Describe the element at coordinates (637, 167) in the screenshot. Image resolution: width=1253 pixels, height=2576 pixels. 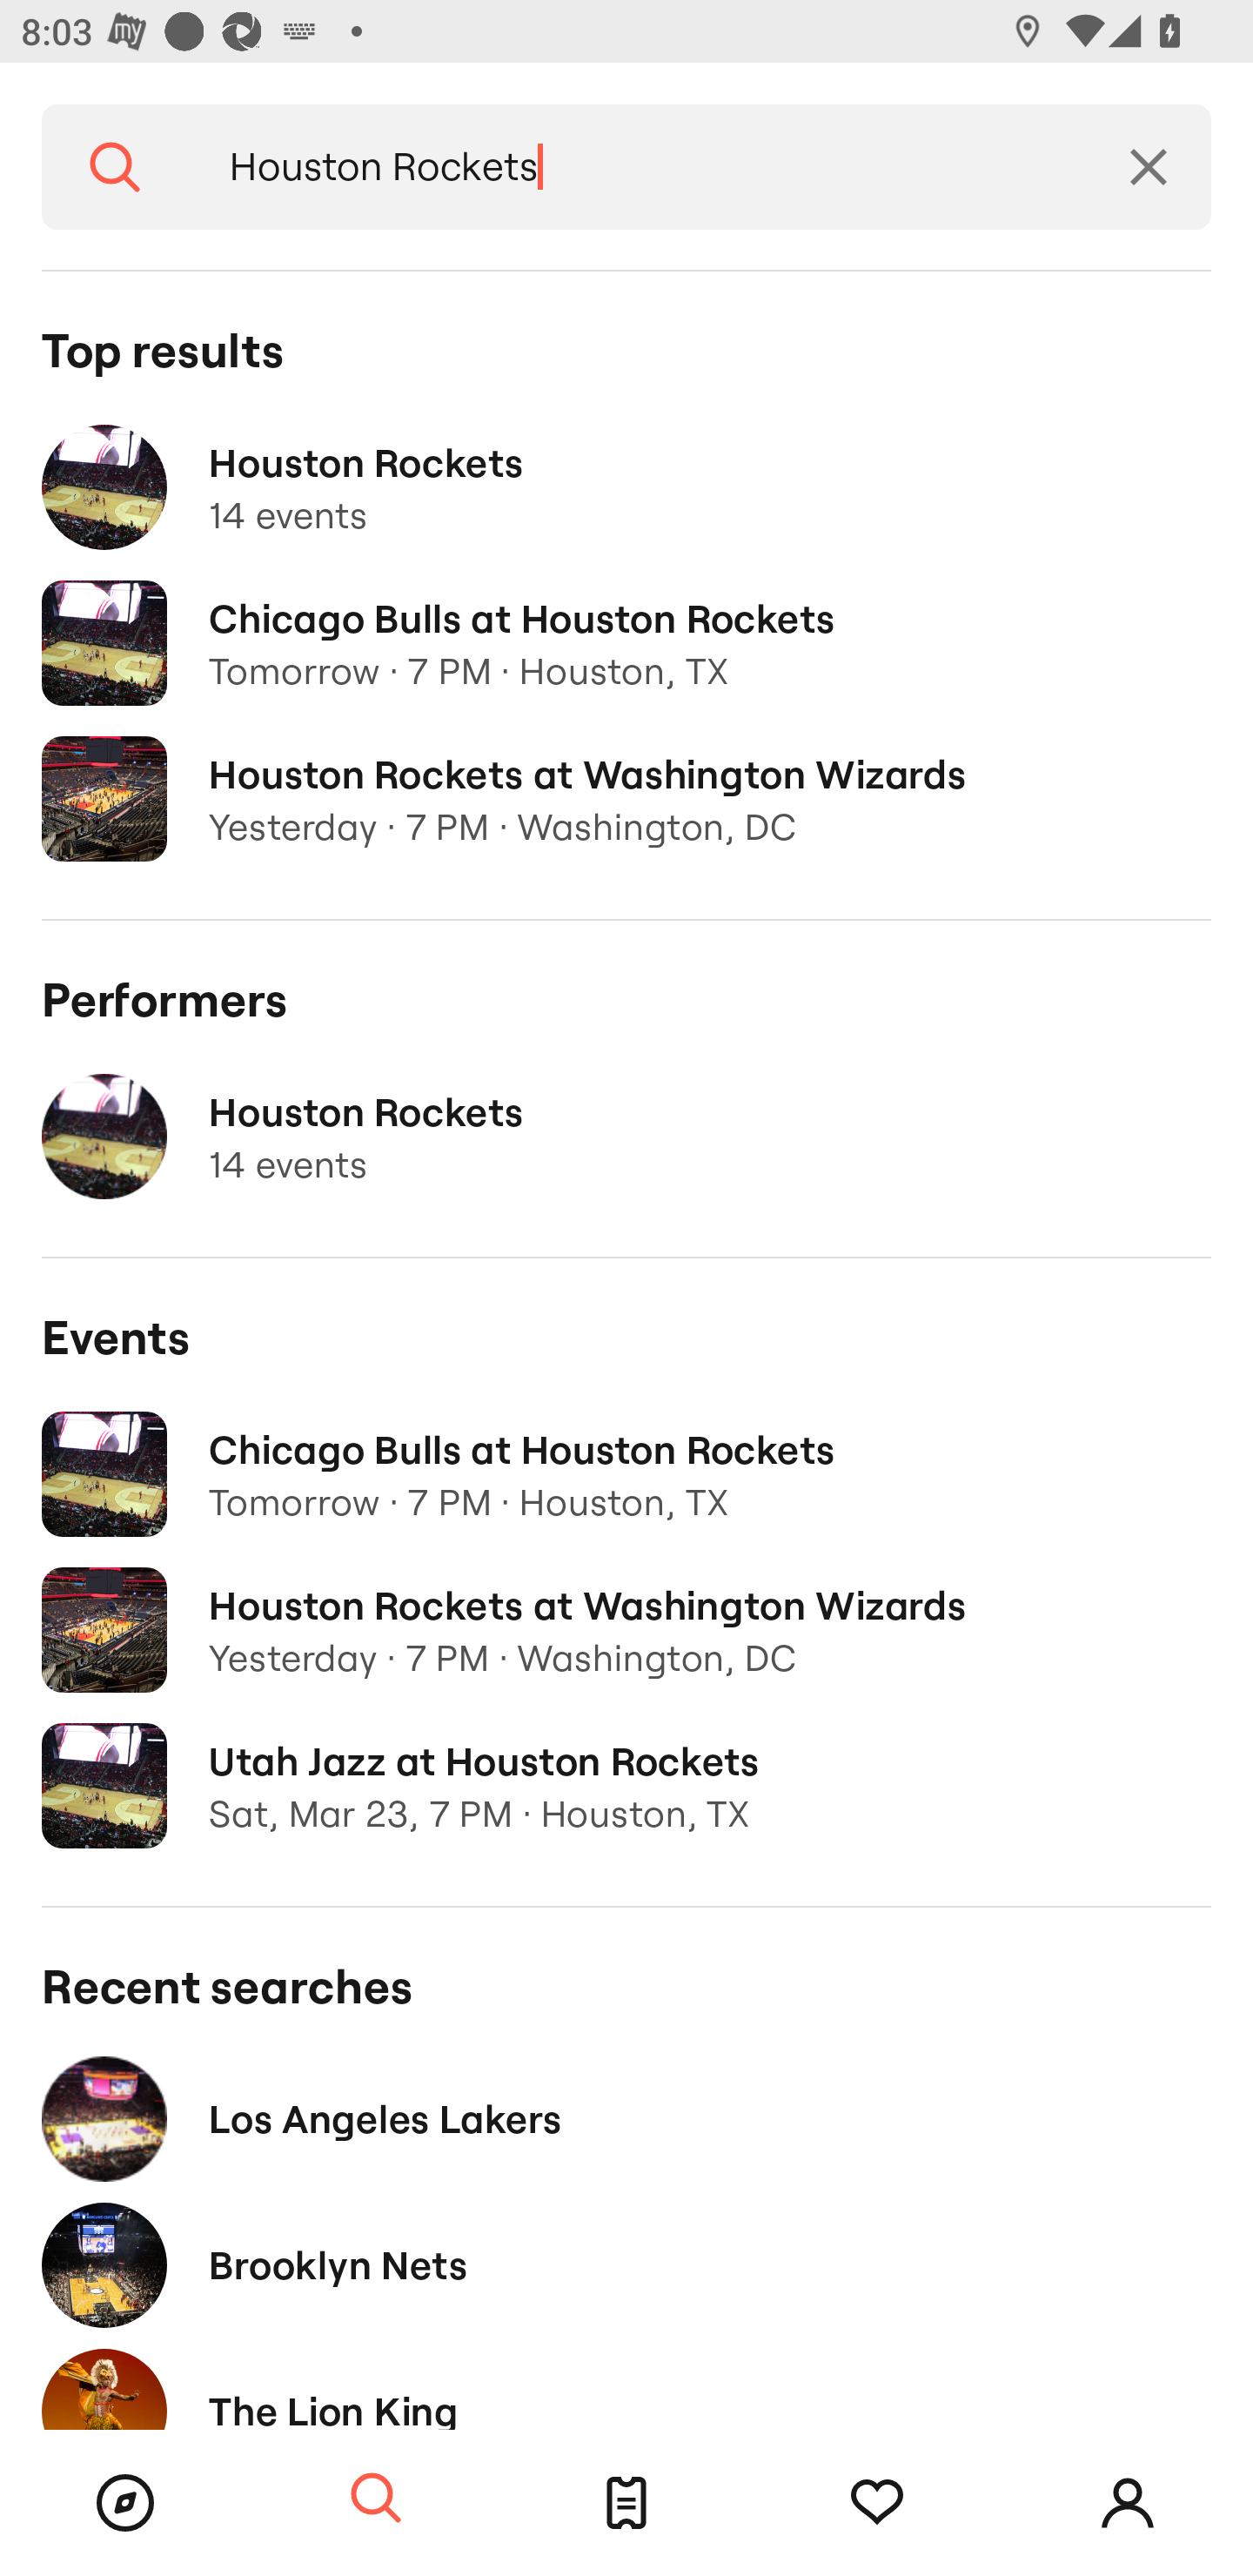
I see `Houston Rockets` at that location.